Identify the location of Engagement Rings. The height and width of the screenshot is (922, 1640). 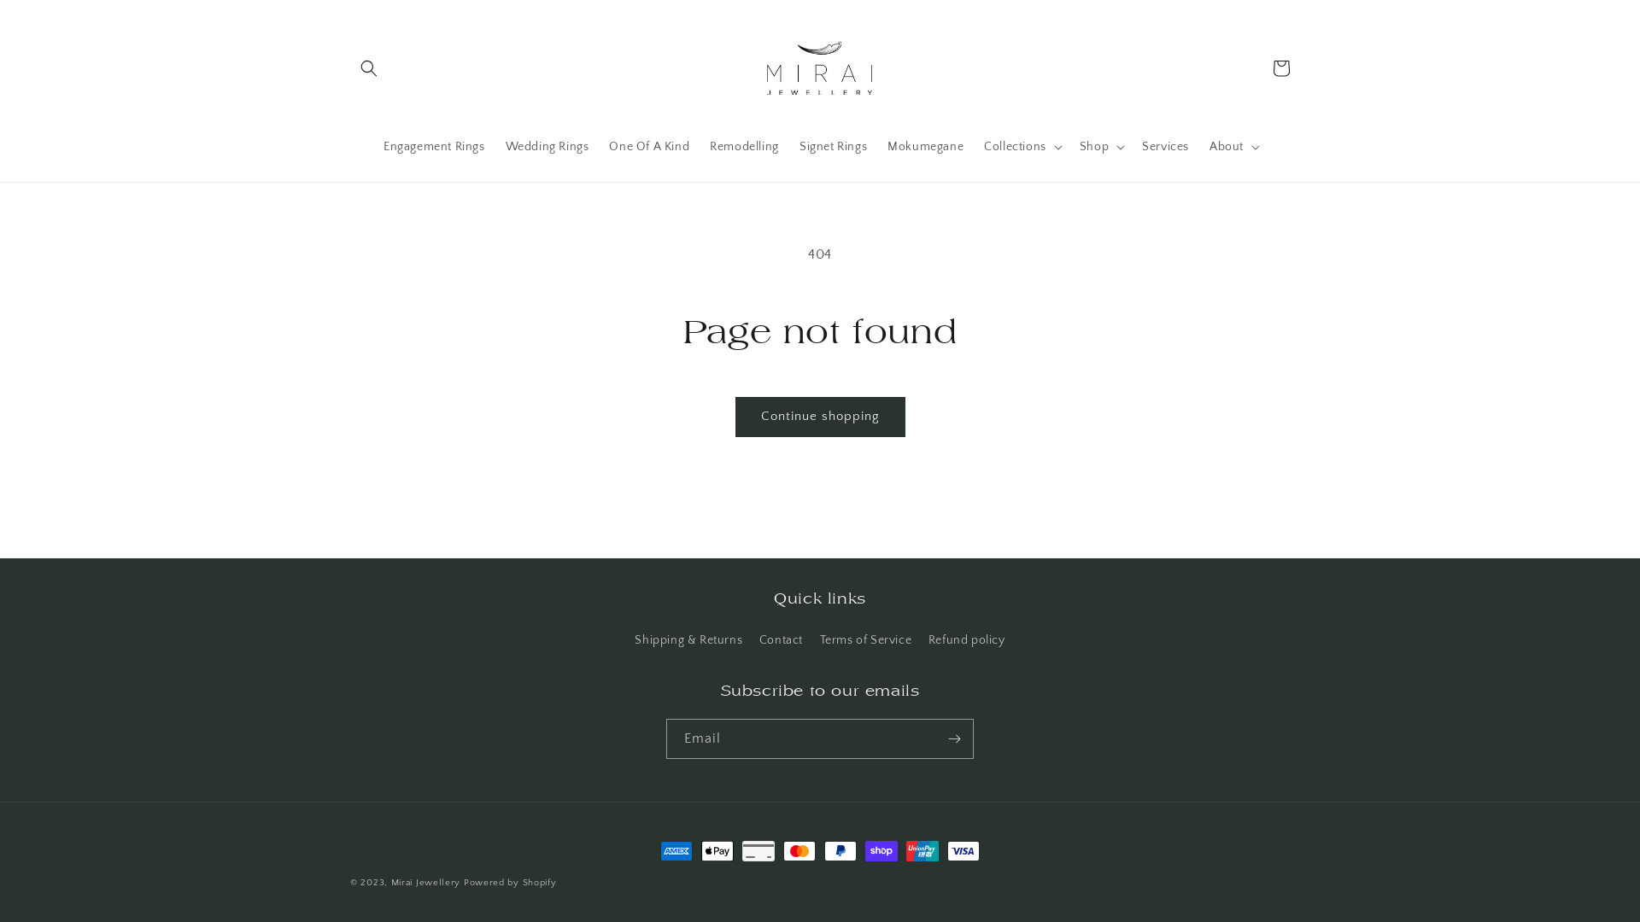
(434, 147).